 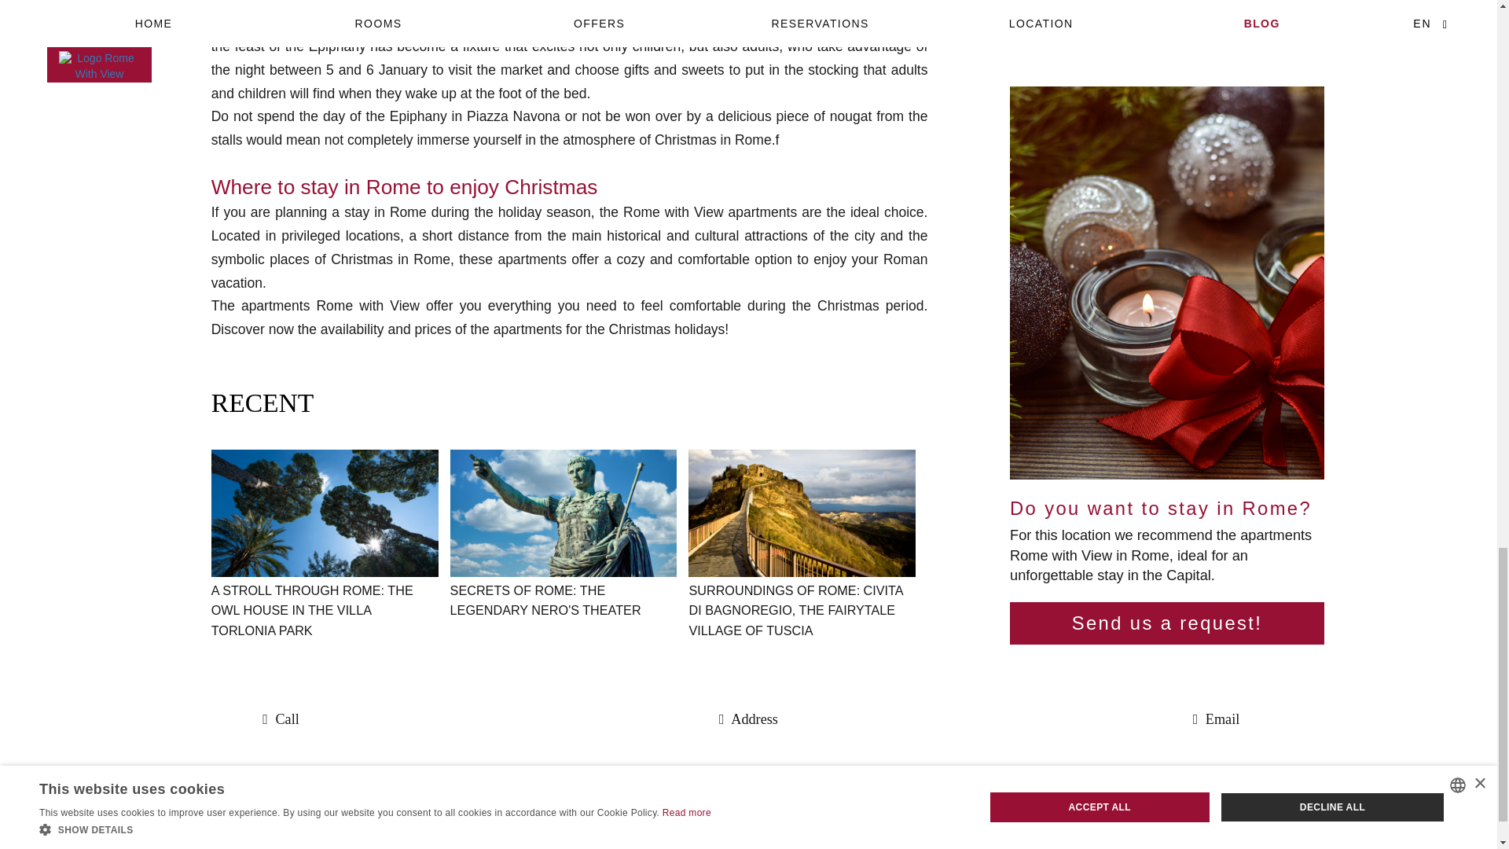 I want to click on SECRETS OF ROME: THE LEGENDARY NERO'S THEATER, so click(x=545, y=600).